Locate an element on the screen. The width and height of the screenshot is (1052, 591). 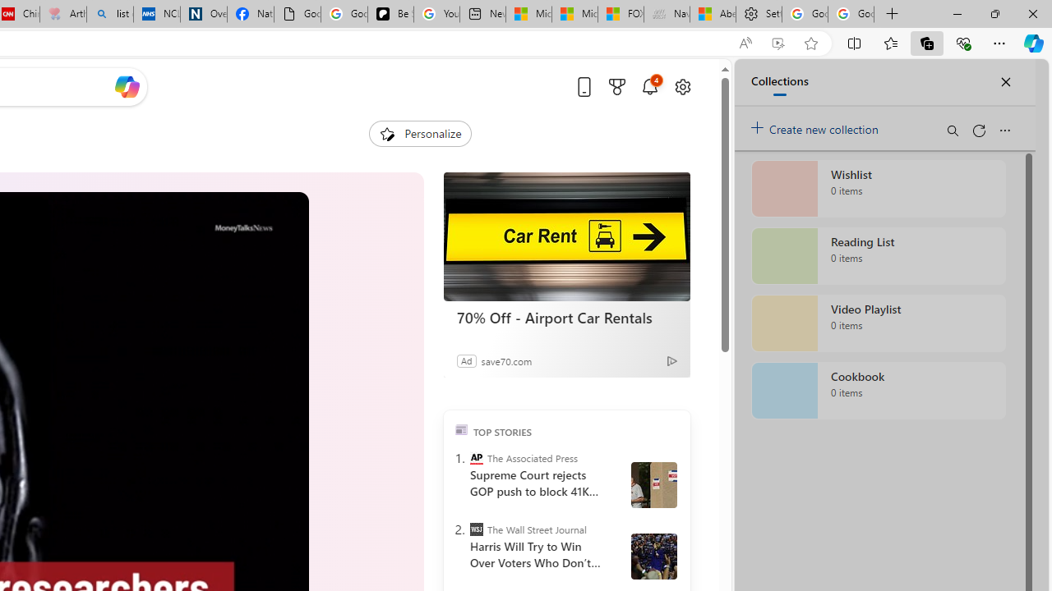
Arthritis: Ask Health Professionals - Sleeping is located at coordinates (62, 15).